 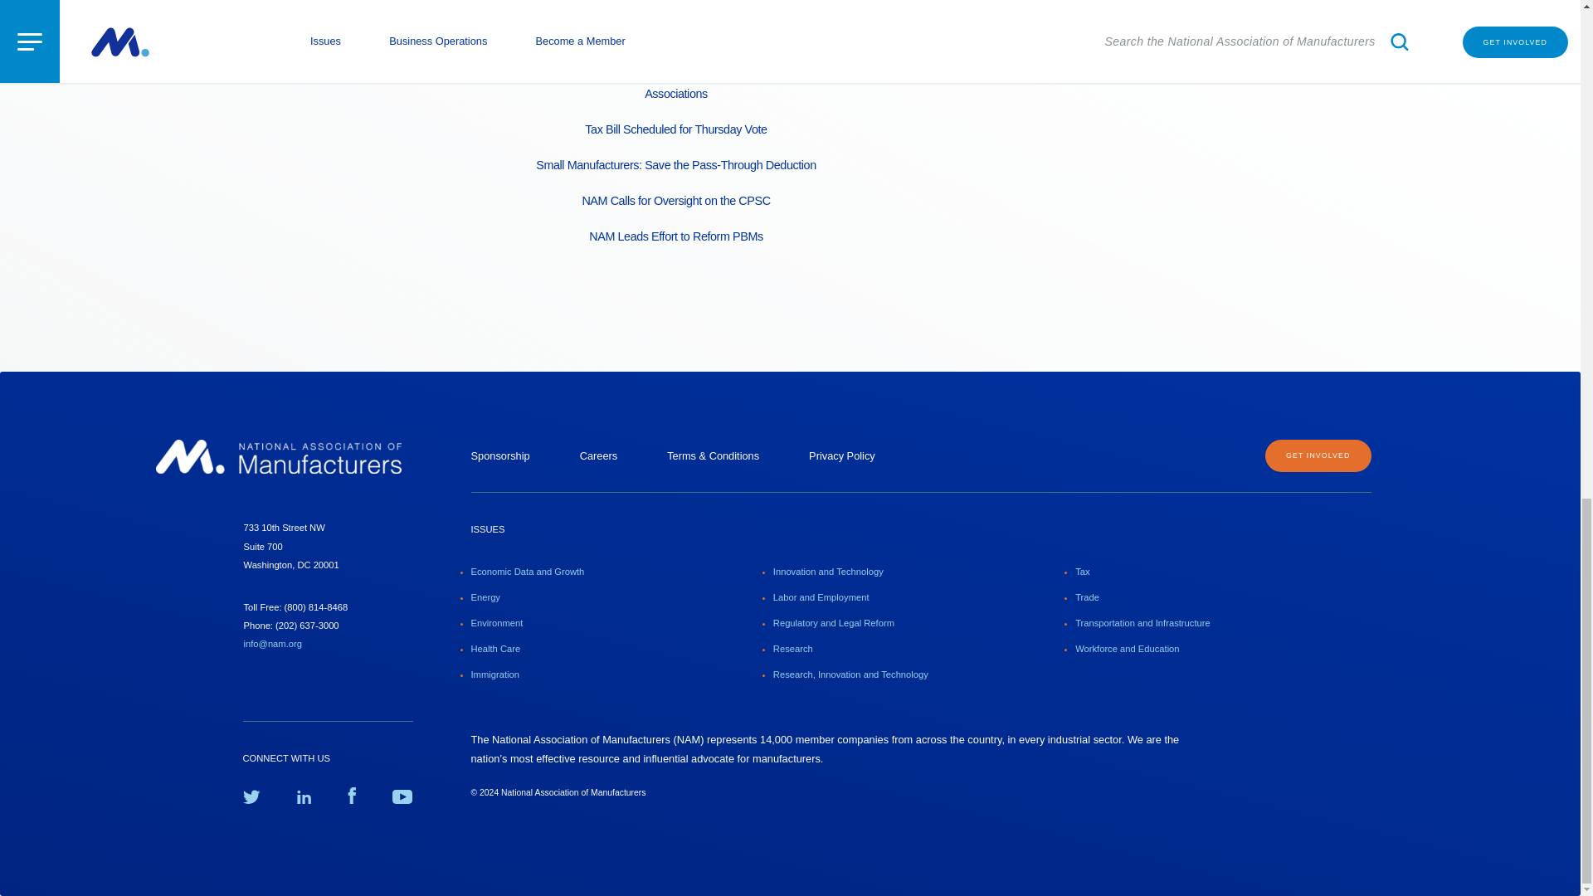 I want to click on NAM Leads Effort to Reform PBMs, so click(x=675, y=229).